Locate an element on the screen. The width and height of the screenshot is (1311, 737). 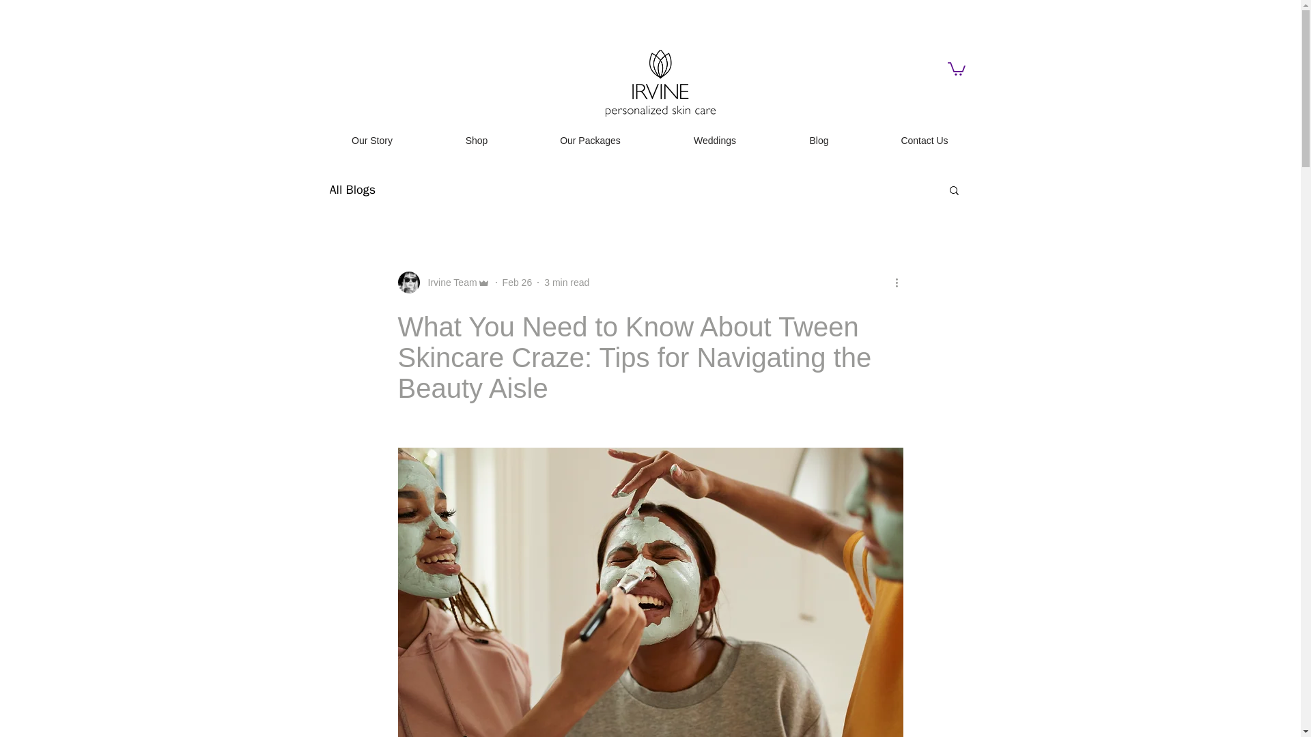
Irvine Team is located at coordinates (442, 283).